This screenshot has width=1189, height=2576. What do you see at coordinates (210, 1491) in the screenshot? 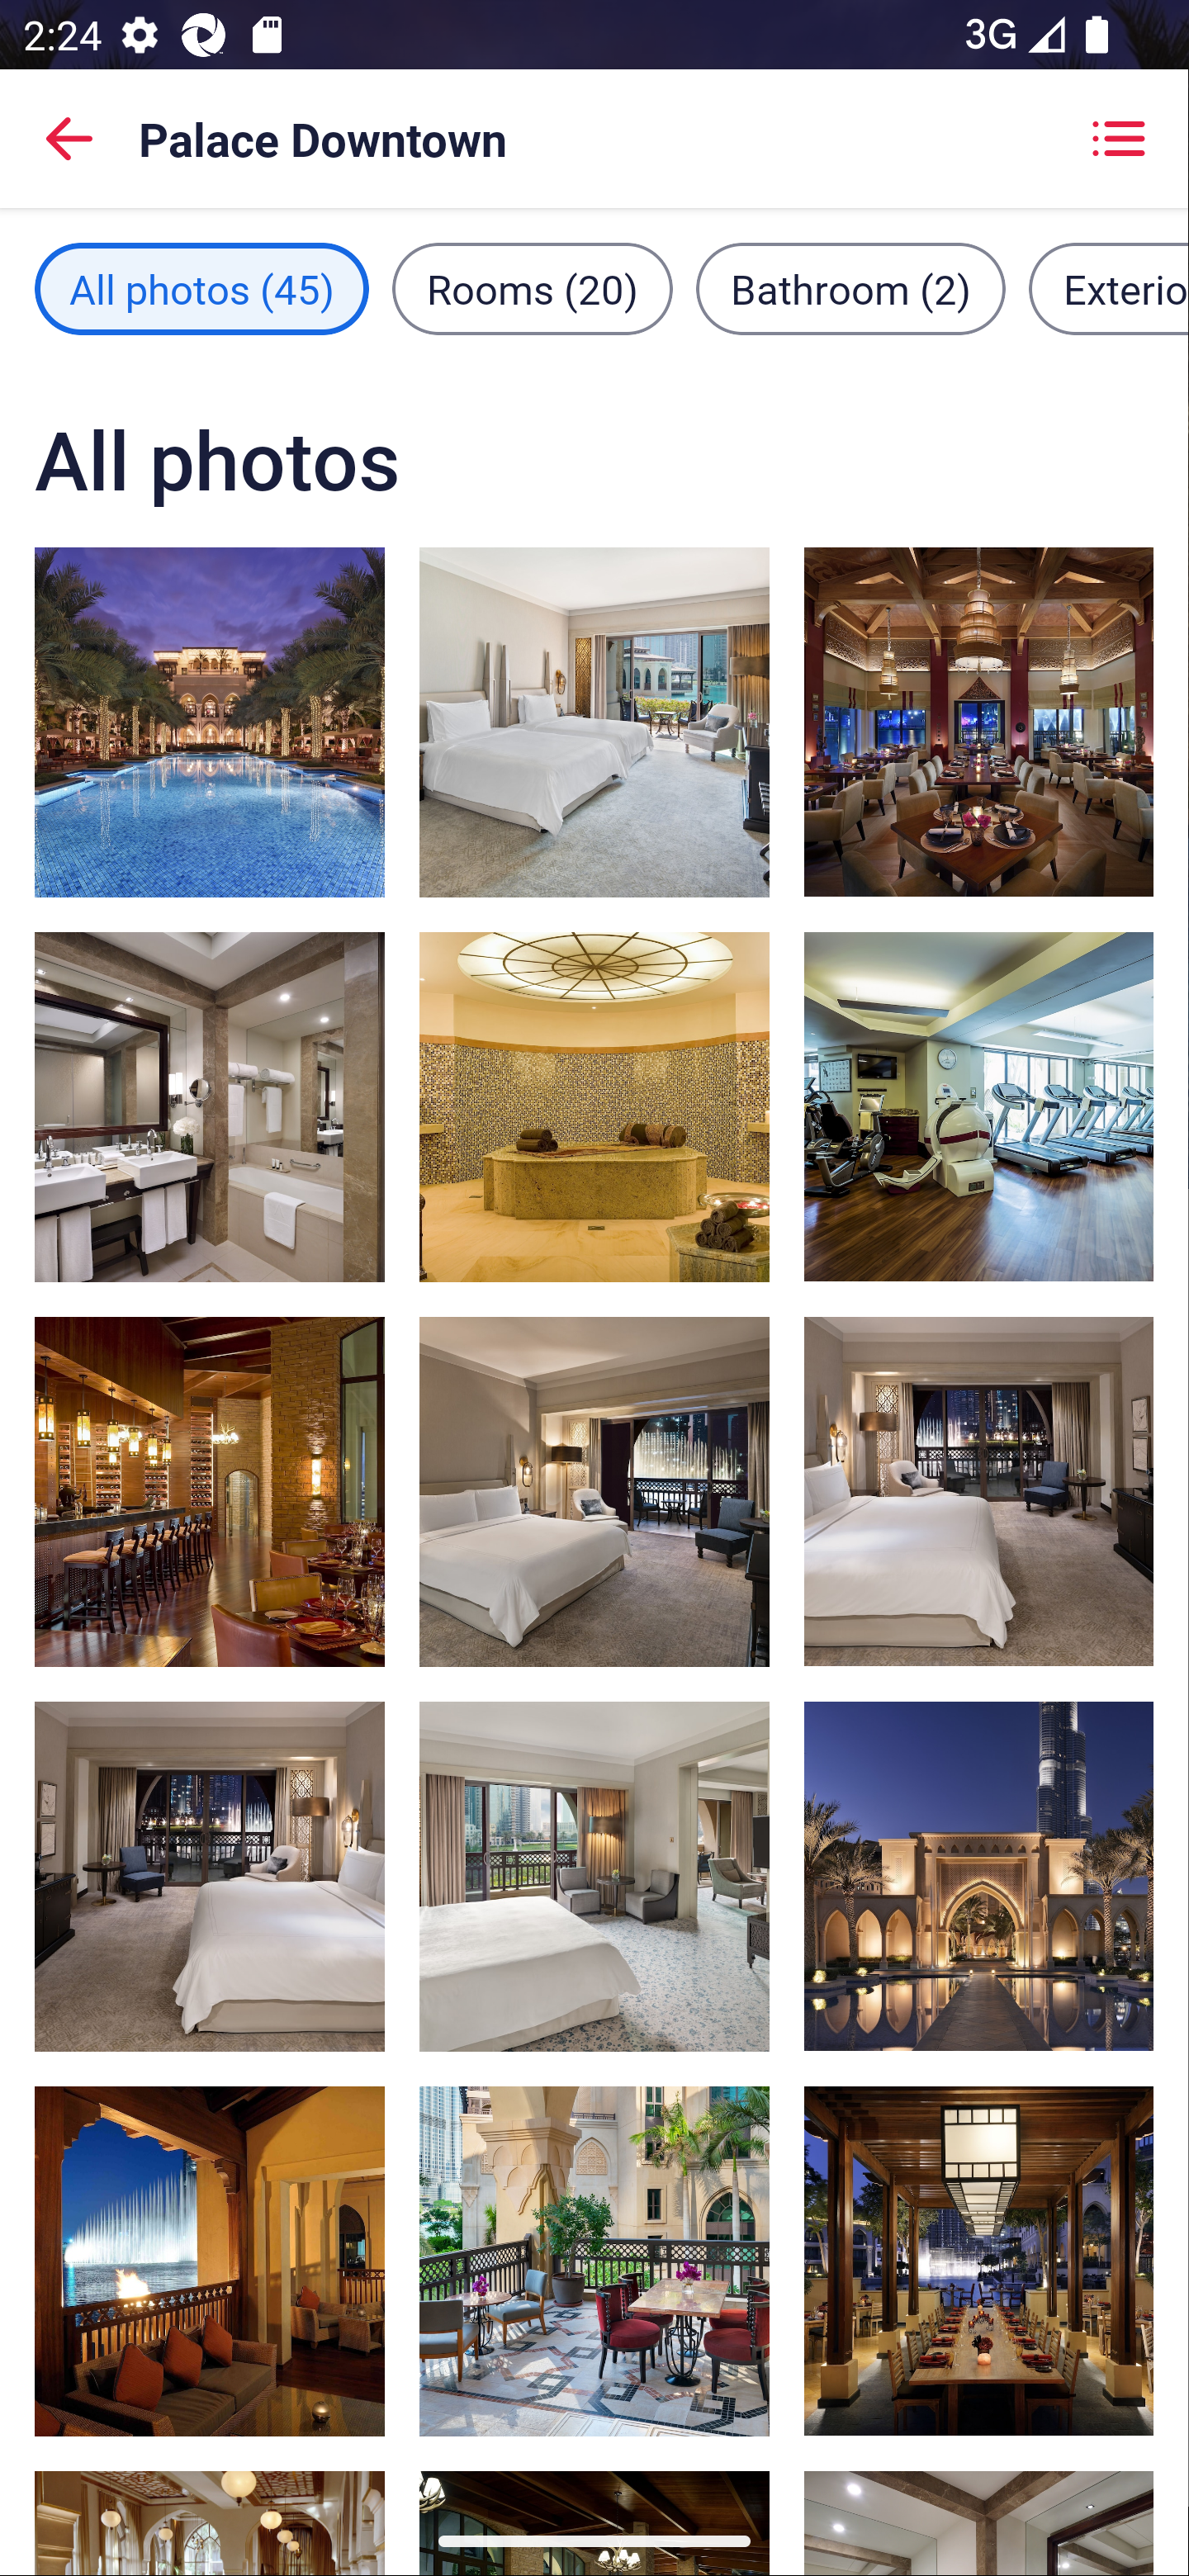
I see `Restaurant, image` at bounding box center [210, 1491].